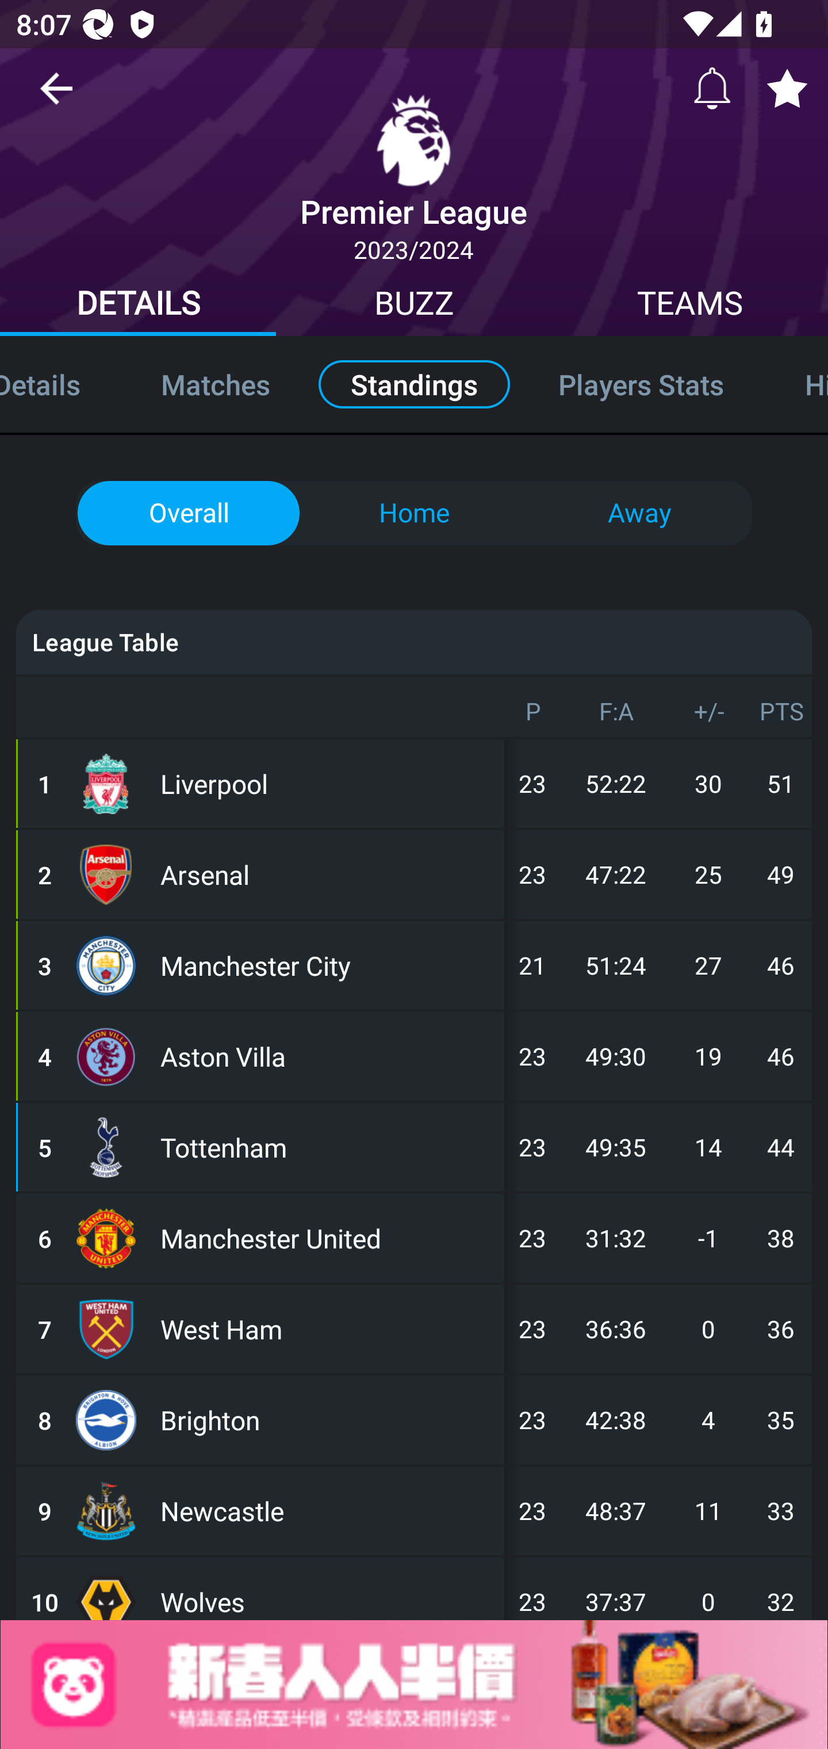 Image resolution: width=828 pixels, height=1749 pixels. Describe the element at coordinates (414, 1147) in the screenshot. I see `5 Tottenham 23 49:35 14 44` at that location.